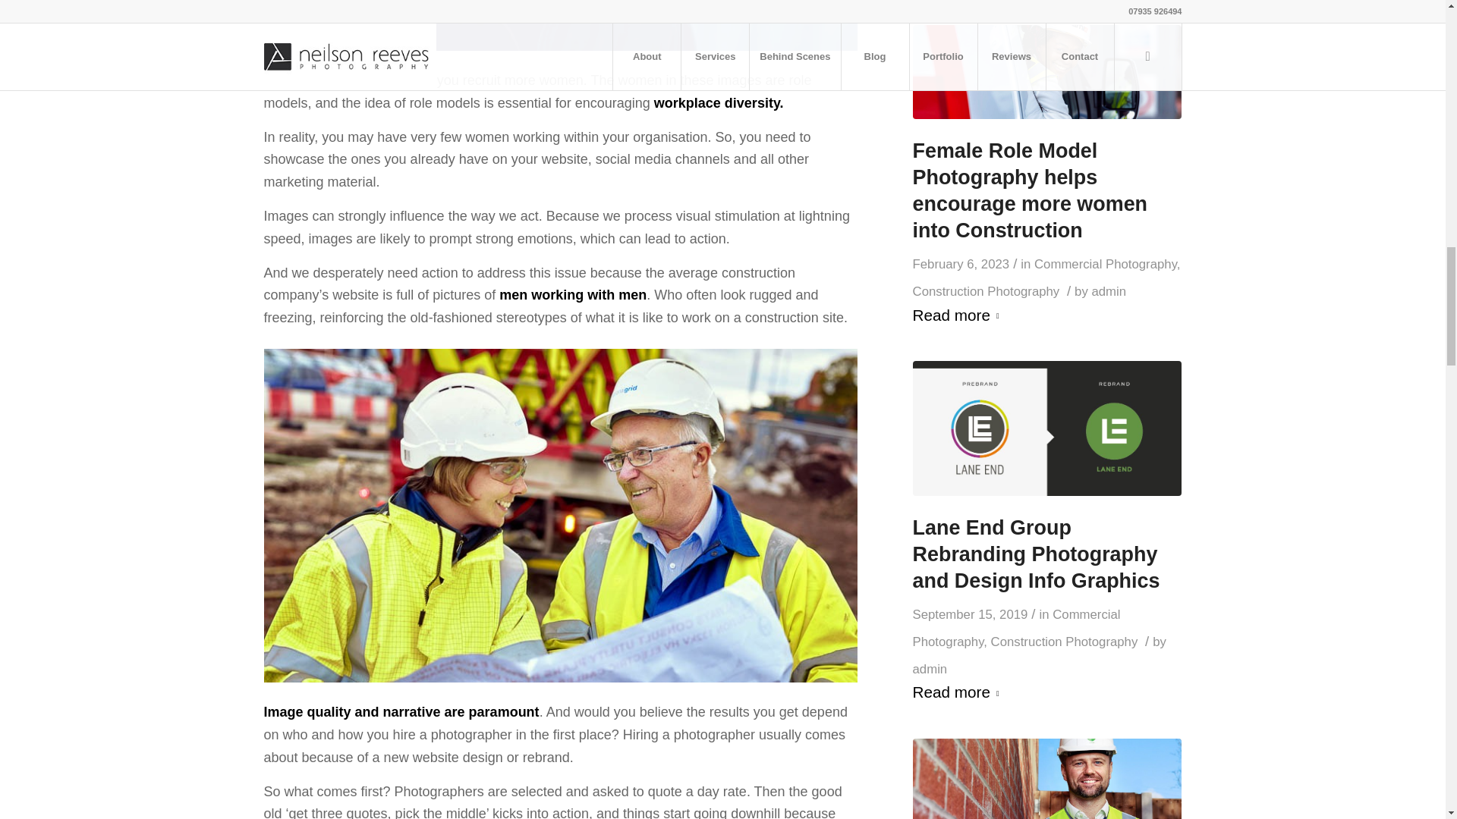 The image size is (1457, 819). I want to click on Posts by admin, so click(1109, 291).